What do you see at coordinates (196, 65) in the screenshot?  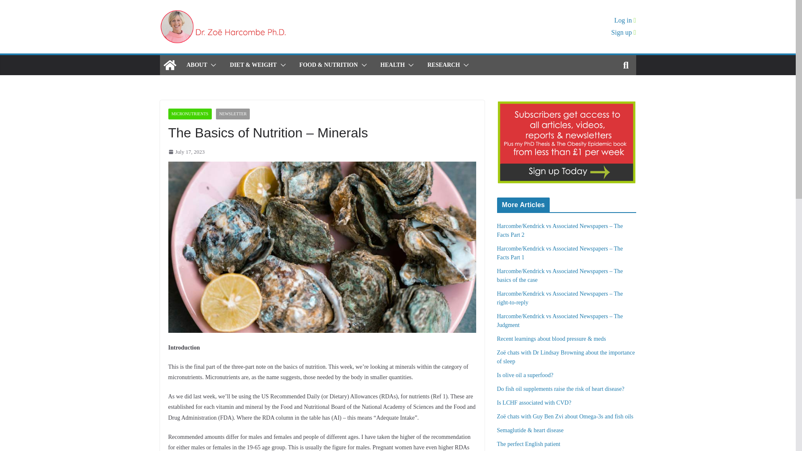 I see `ABOUT` at bounding box center [196, 65].